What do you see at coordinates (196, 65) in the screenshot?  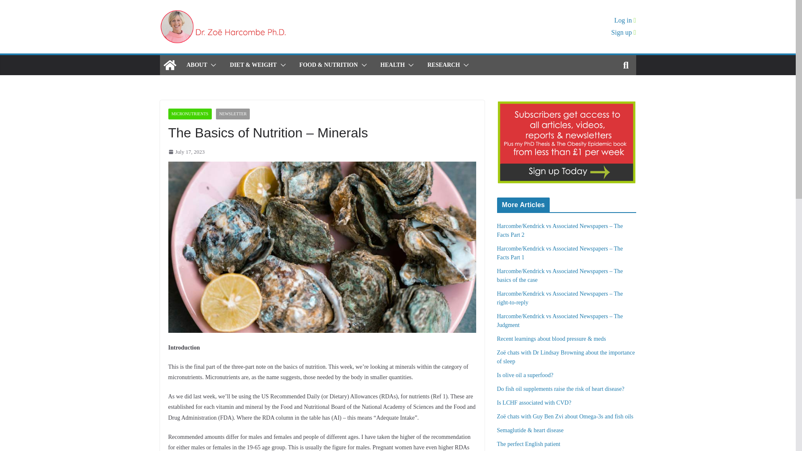 I see `ABOUT` at bounding box center [196, 65].